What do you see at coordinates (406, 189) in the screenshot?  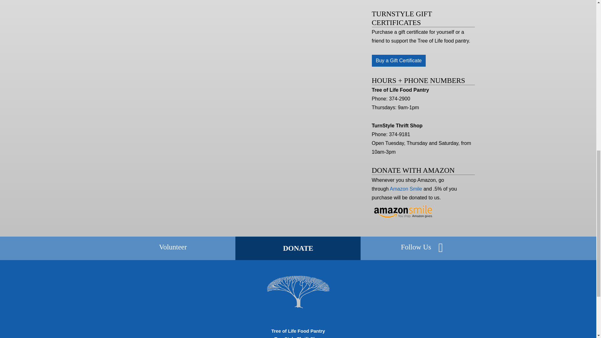 I see `Amazon Smile` at bounding box center [406, 189].